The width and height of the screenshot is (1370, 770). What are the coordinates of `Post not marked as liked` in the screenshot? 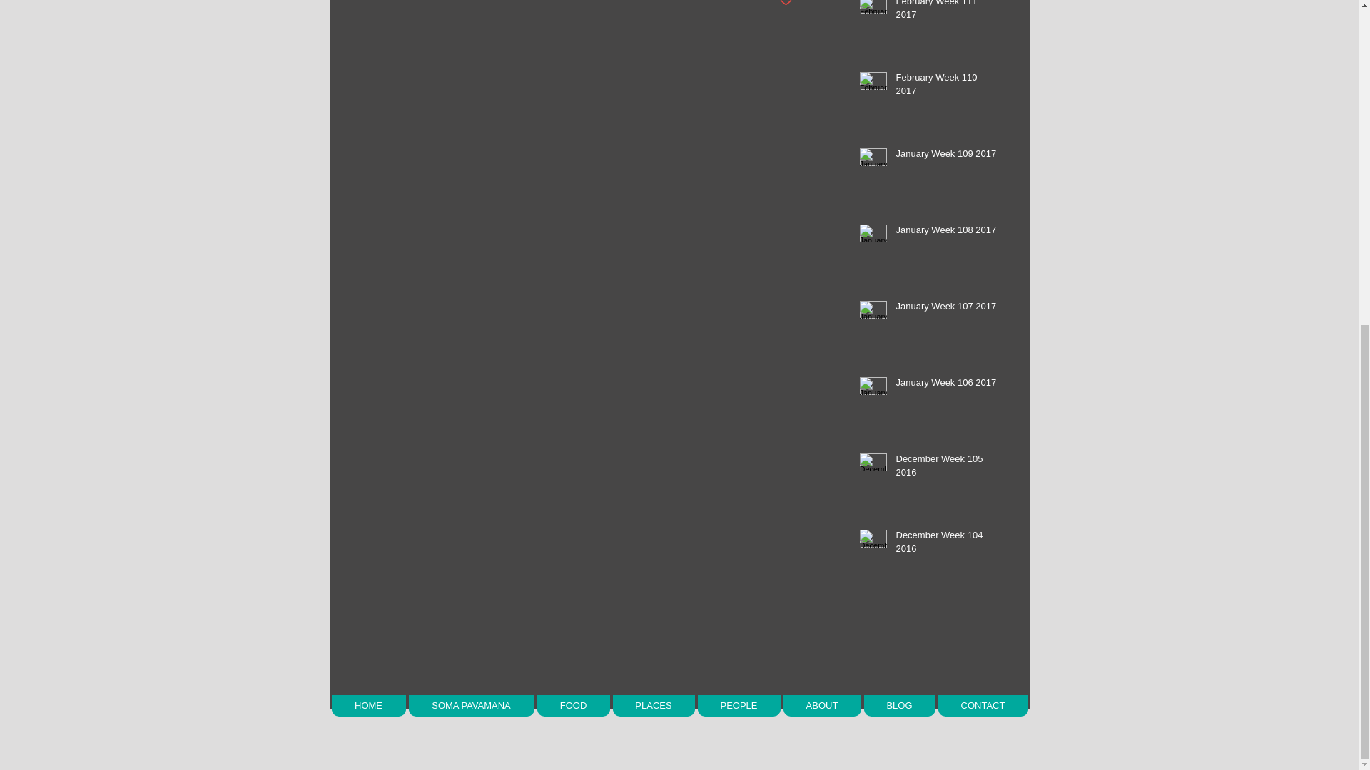 It's located at (786, 4).